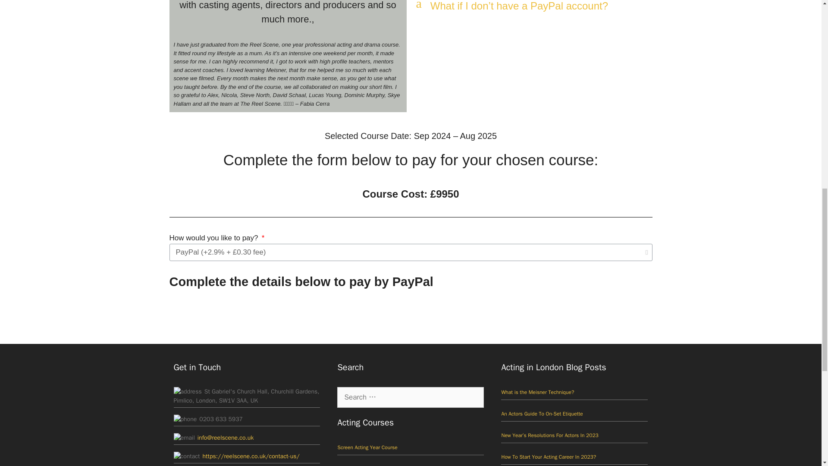 The width and height of the screenshot is (828, 466). What do you see at coordinates (410, 397) in the screenshot?
I see `Search for:` at bounding box center [410, 397].